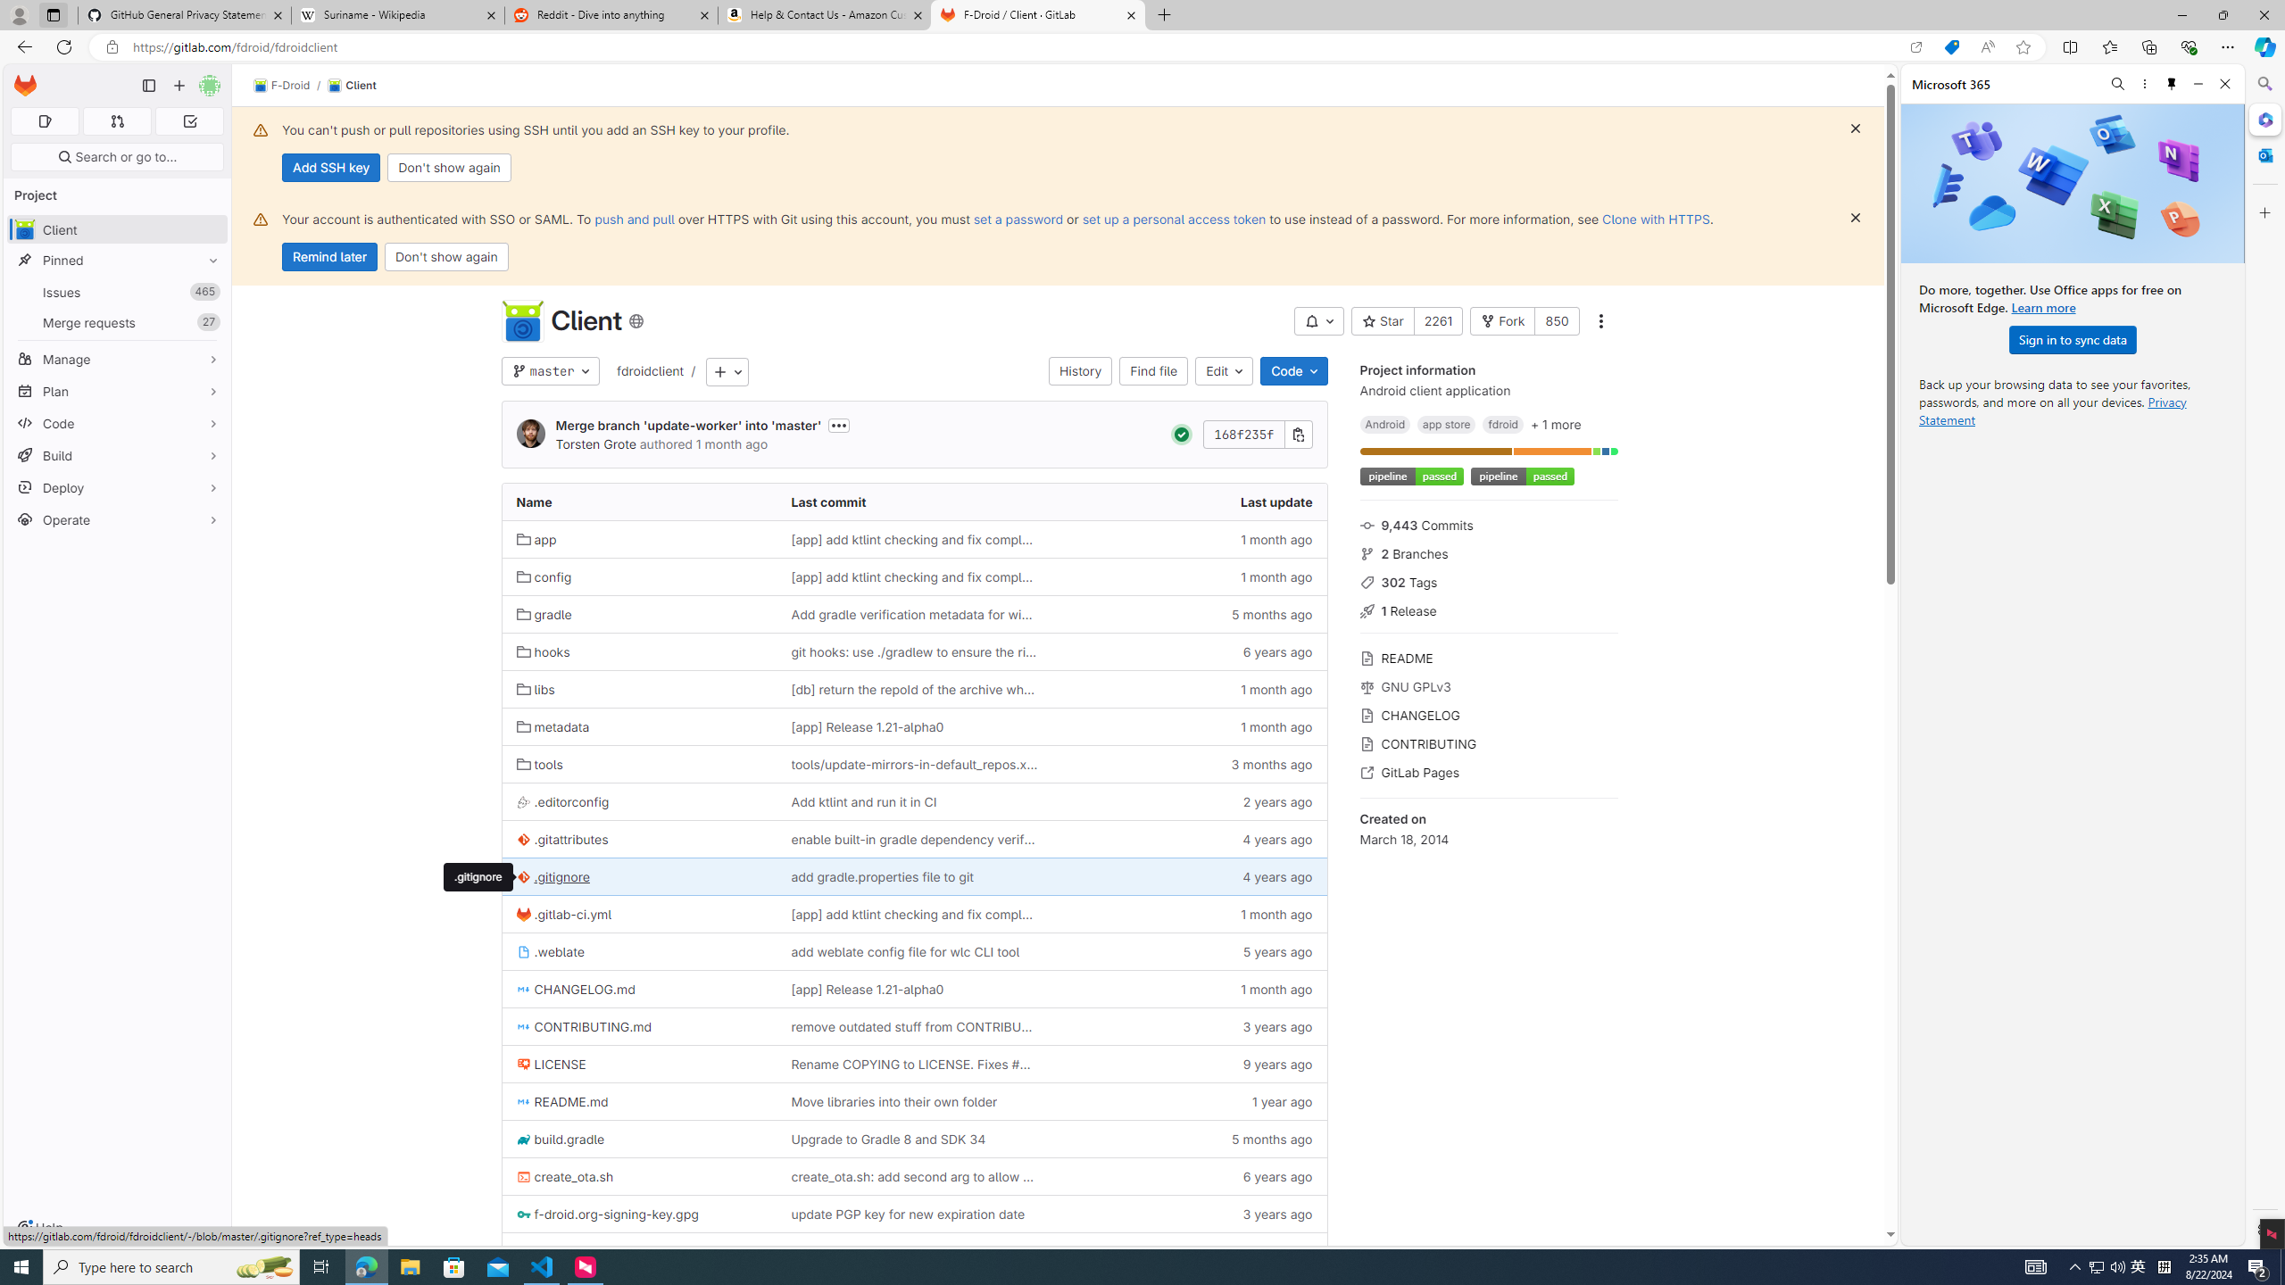 This screenshot has height=1285, width=2285. I want to click on set a password, so click(1018, 219).